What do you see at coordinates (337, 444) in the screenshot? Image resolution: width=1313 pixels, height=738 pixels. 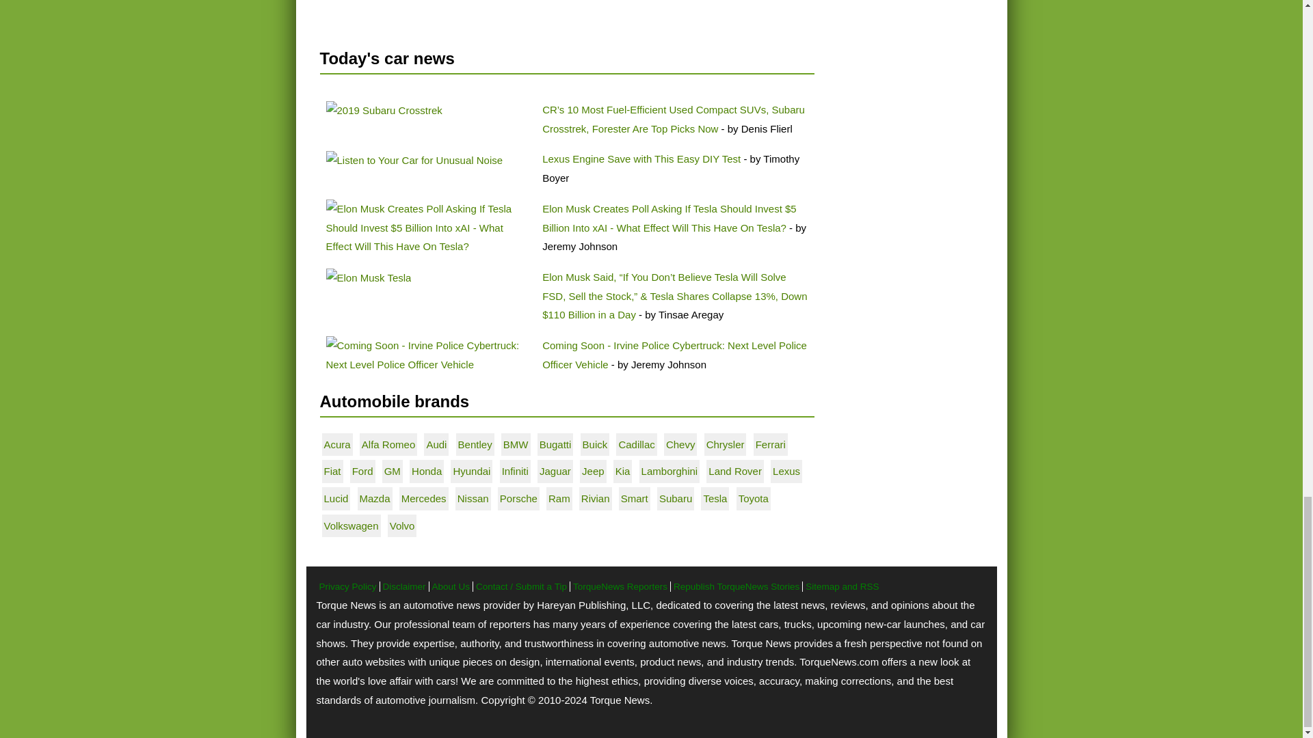 I see `Acura` at bounding box center [337, 444].